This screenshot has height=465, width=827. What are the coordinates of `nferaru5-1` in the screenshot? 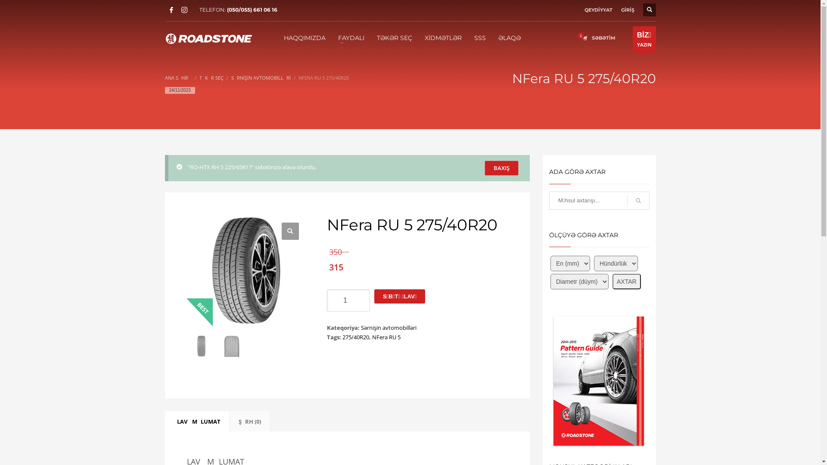 It's located at (246, 270).